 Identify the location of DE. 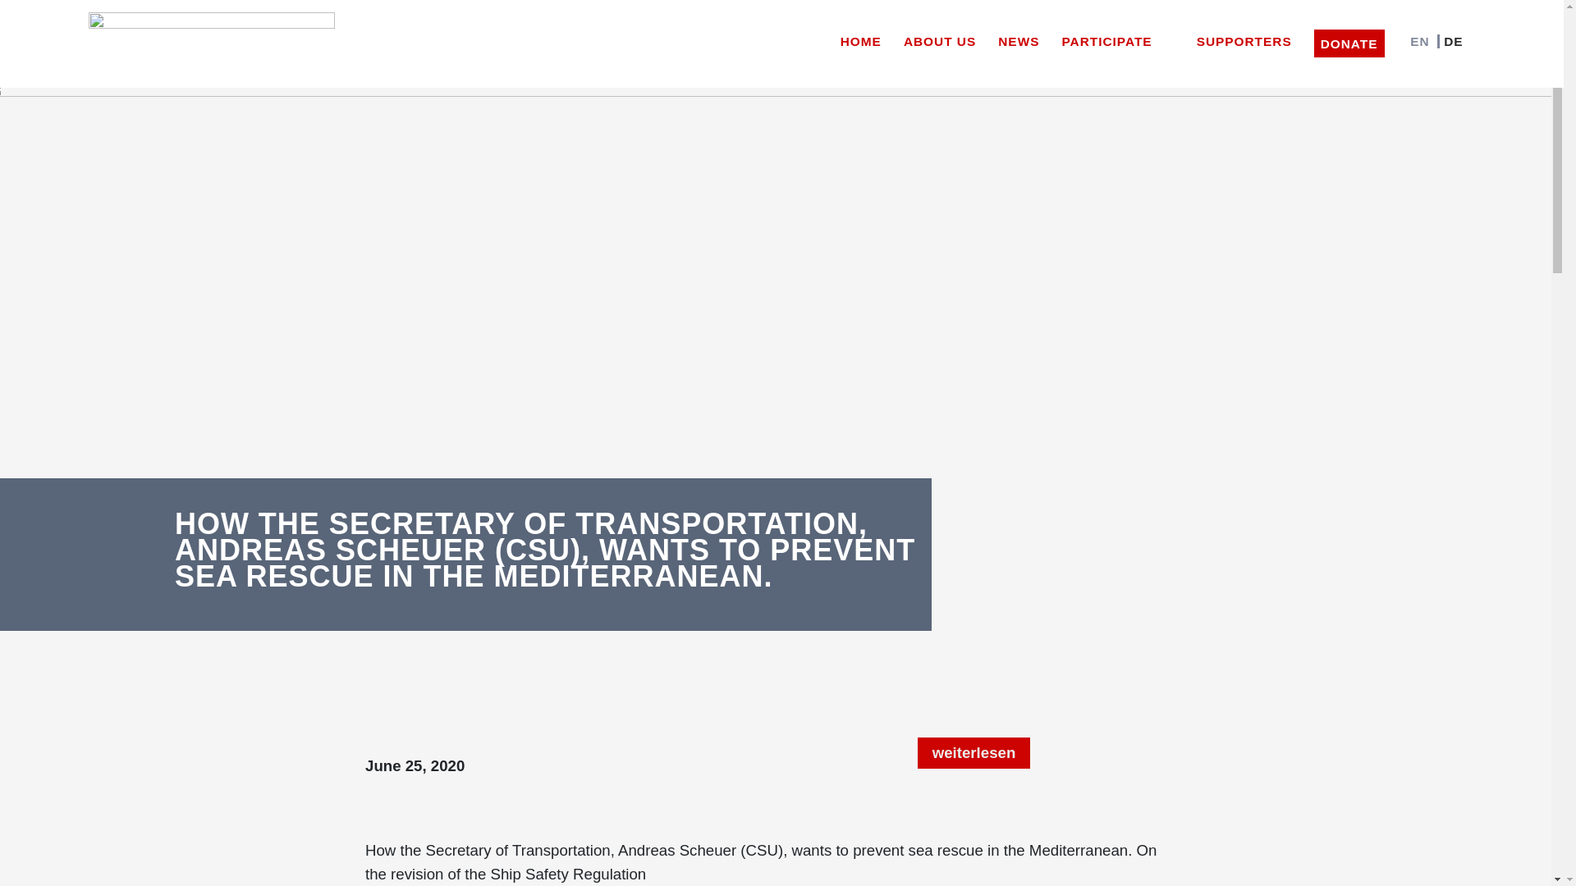
(1449, 38).